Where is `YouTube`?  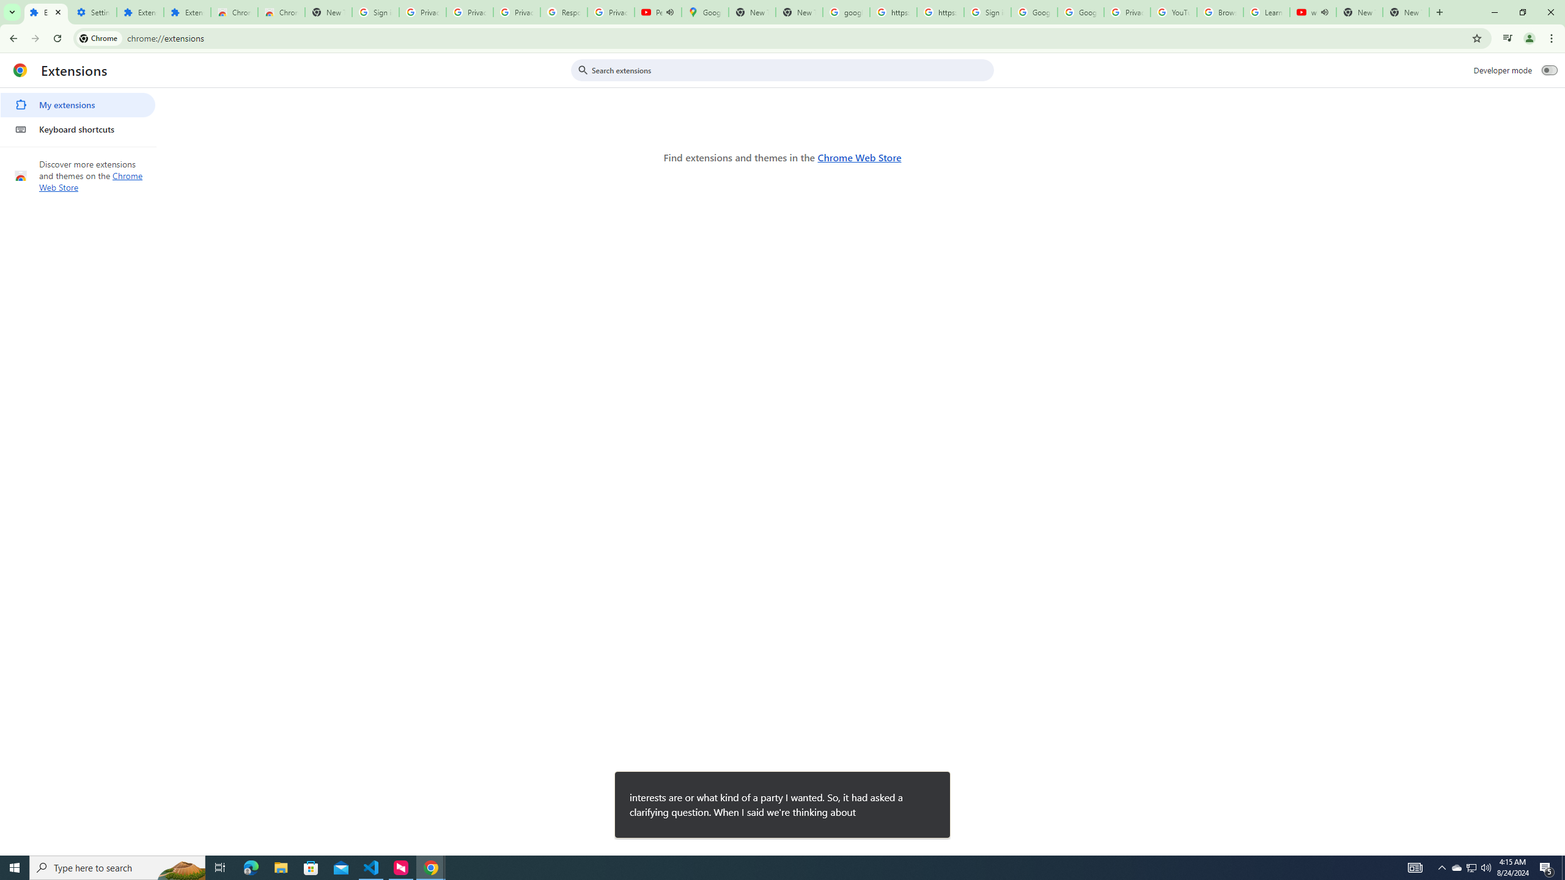 YouTube is located at coordinates (1174, 12).